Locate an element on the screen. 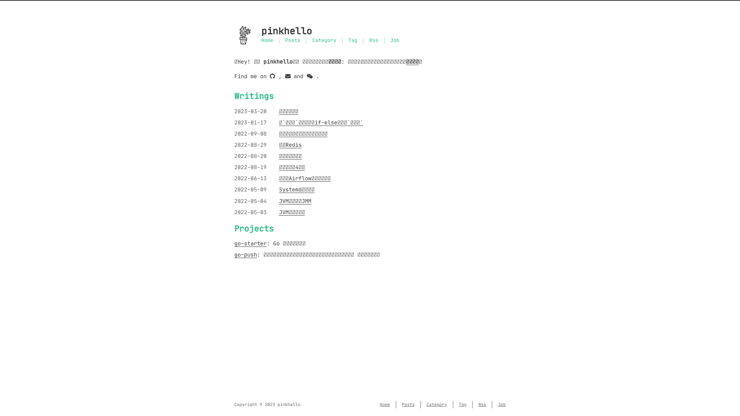 This screenshot has height=416, width=740. Job is located at coordinates (395, 41).